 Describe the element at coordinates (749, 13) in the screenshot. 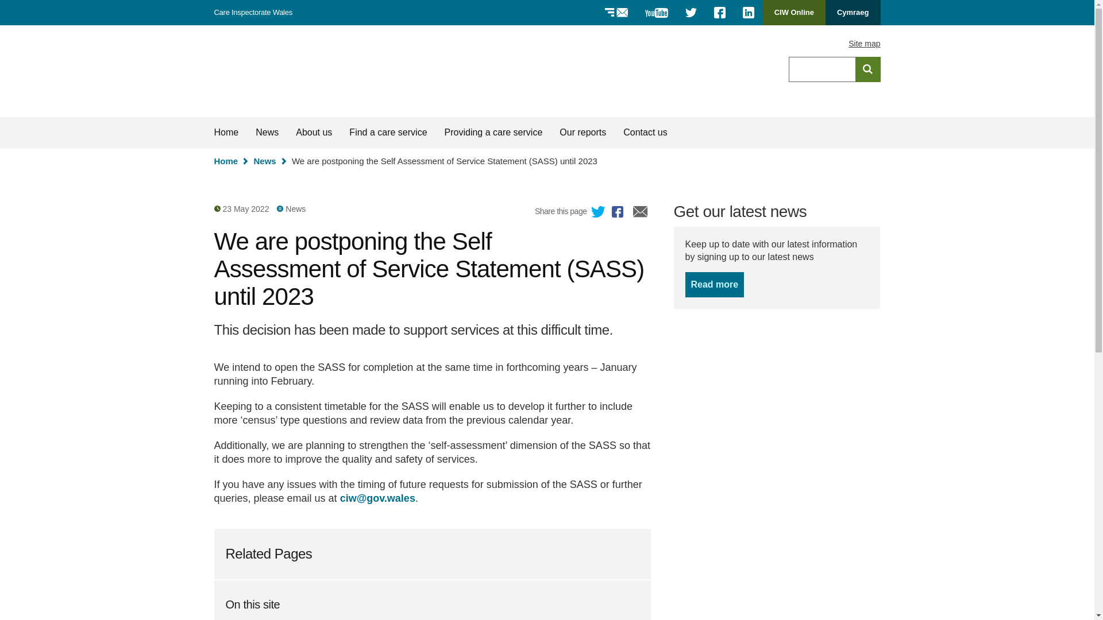

I see `Twitter` at that location.